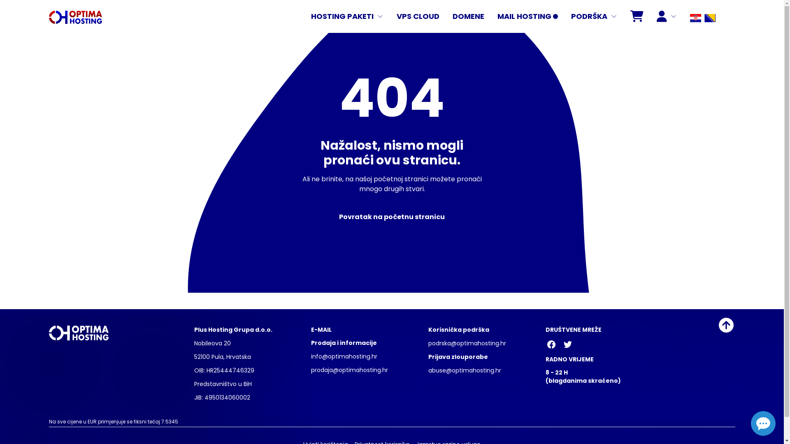 The width and height of the screenshot is (790, 444). What do you see at coordinates (418, 16) in the screenshot?
I see `VPS CLOUD` at bounding box center [418, 16].